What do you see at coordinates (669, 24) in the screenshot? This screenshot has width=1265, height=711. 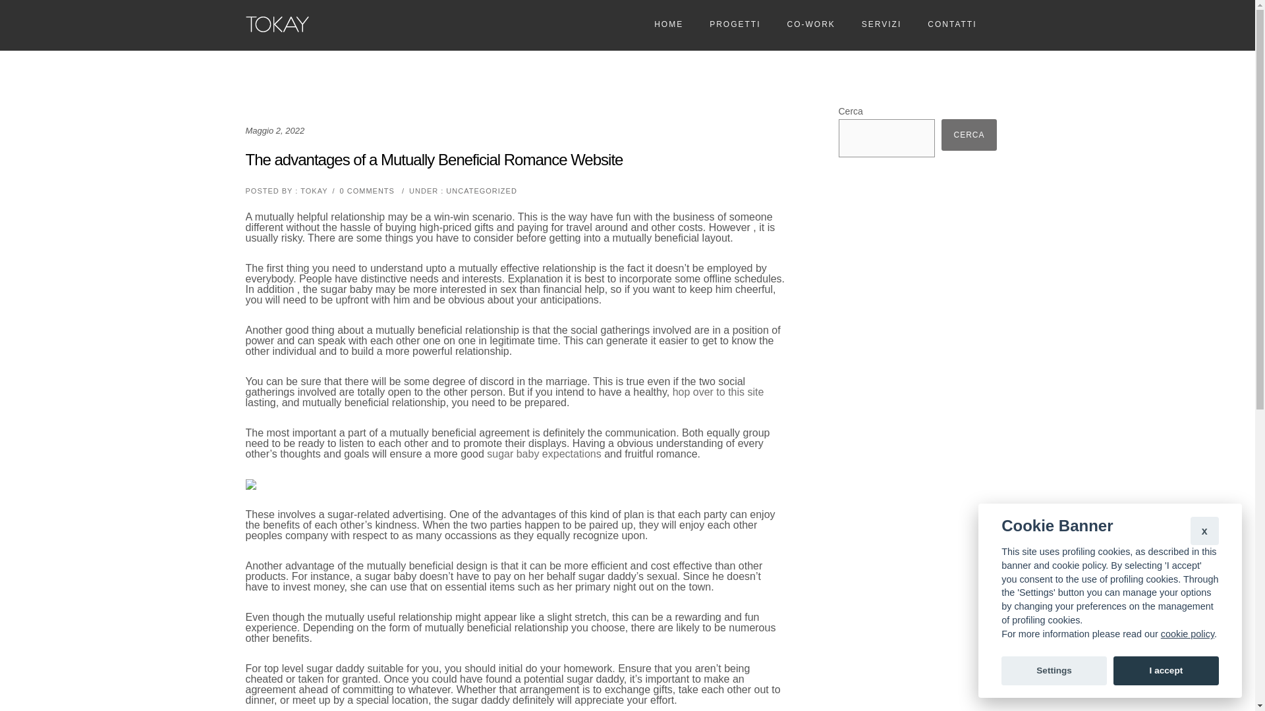 I see `HOME` at bounding box center [669, 24].